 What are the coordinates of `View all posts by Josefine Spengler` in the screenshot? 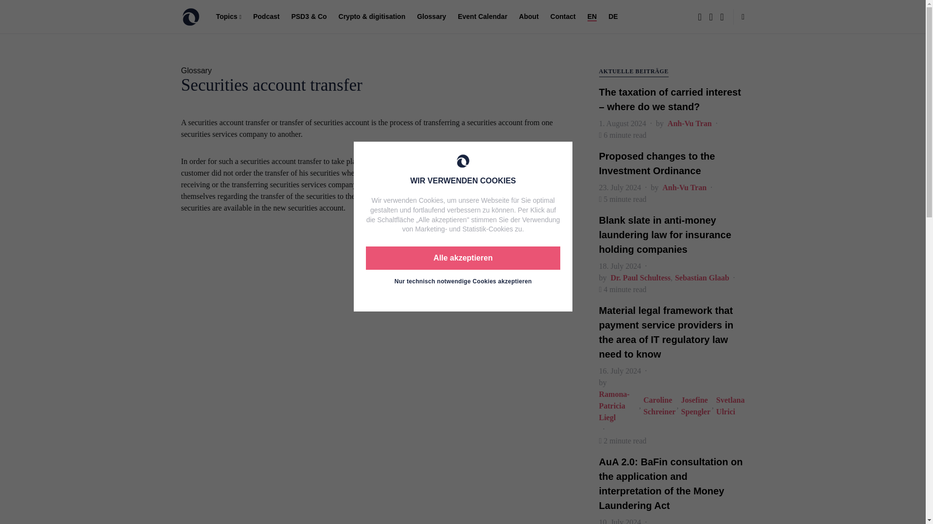 It's located at (696, 406).